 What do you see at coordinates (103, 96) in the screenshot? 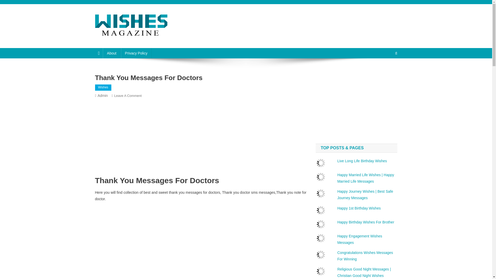
I see `Admin` at bounding box center [103, 96].